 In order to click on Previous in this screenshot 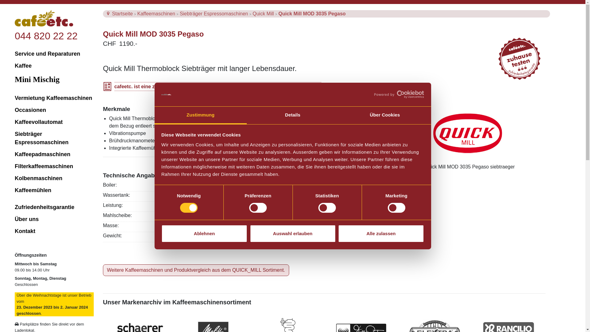, I will do `click(408, 167)`.